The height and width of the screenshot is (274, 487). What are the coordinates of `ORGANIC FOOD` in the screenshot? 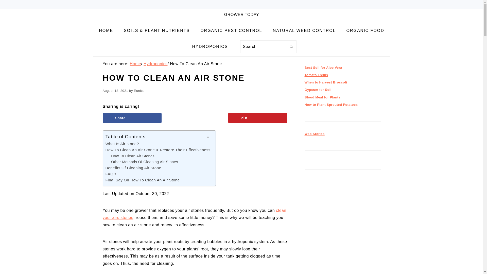 It's located at (365, 31).